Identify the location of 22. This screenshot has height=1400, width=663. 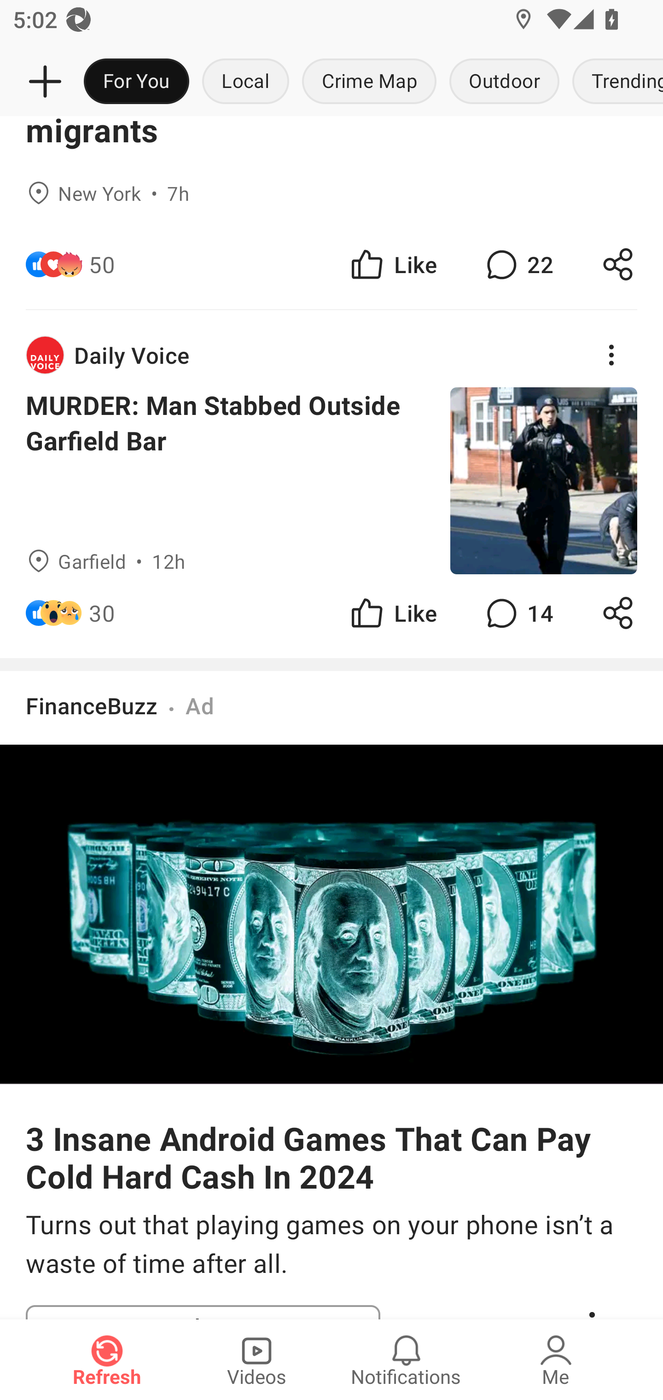
(518, 263).